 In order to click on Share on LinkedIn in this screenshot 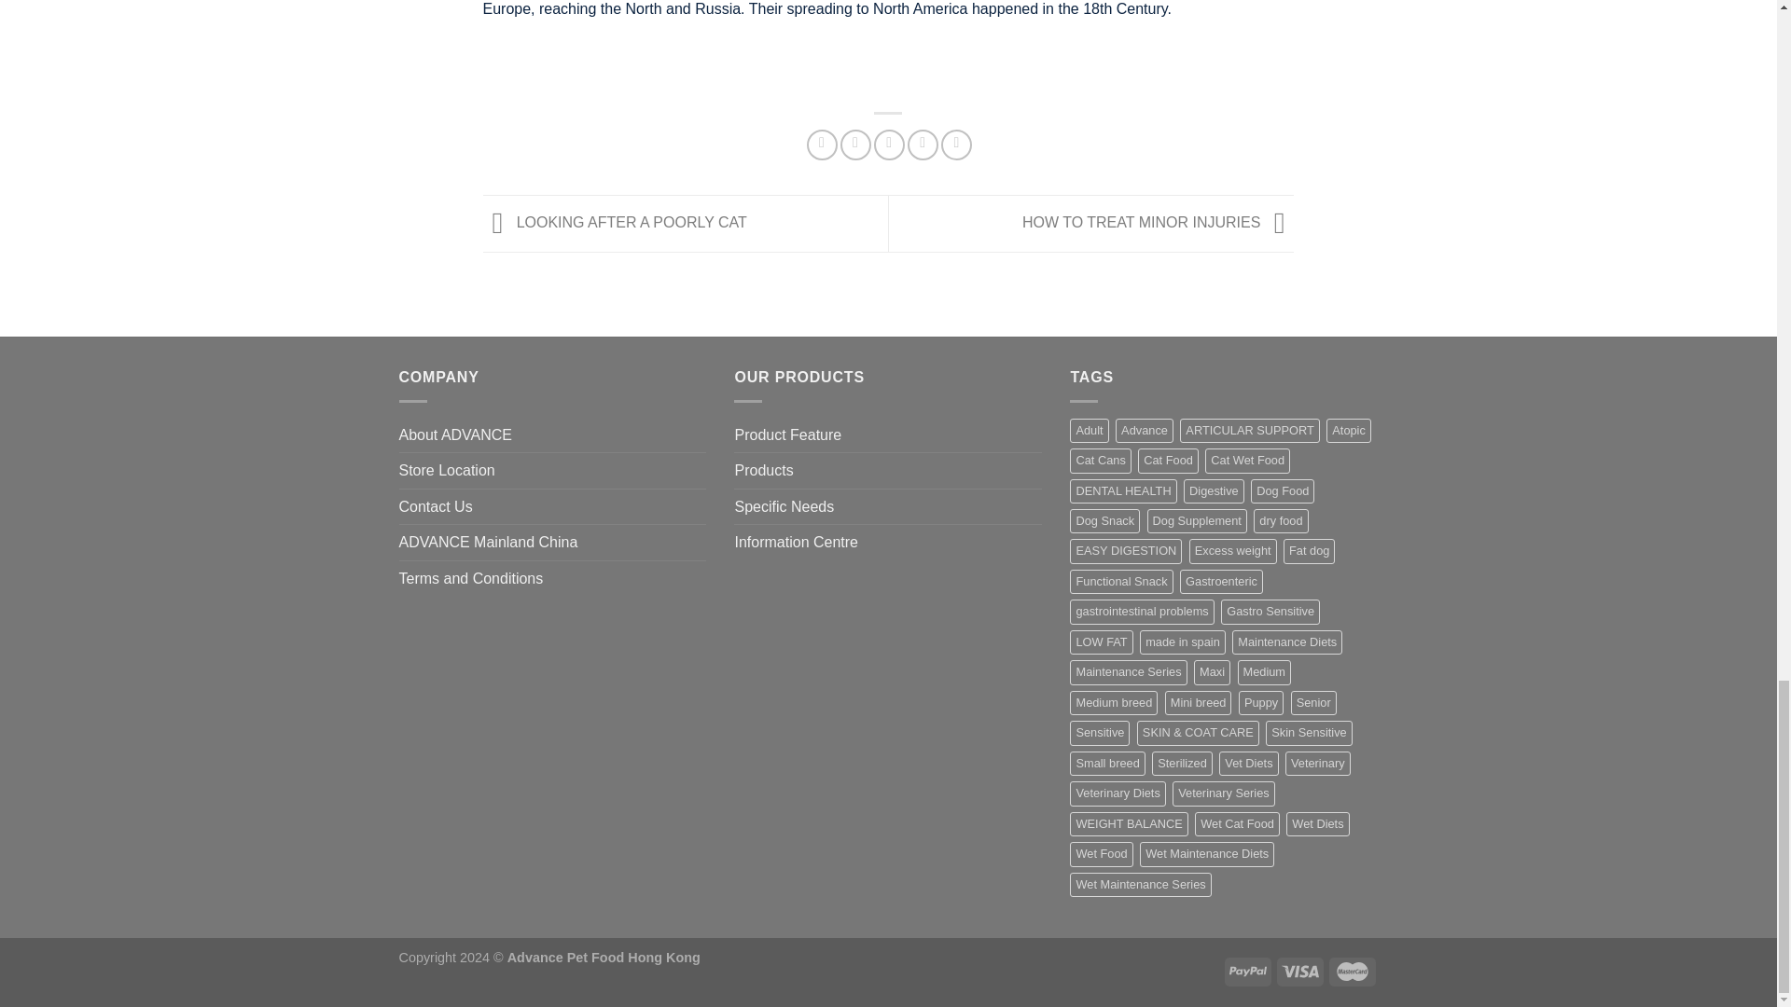, I will do `click(957, 145)`.